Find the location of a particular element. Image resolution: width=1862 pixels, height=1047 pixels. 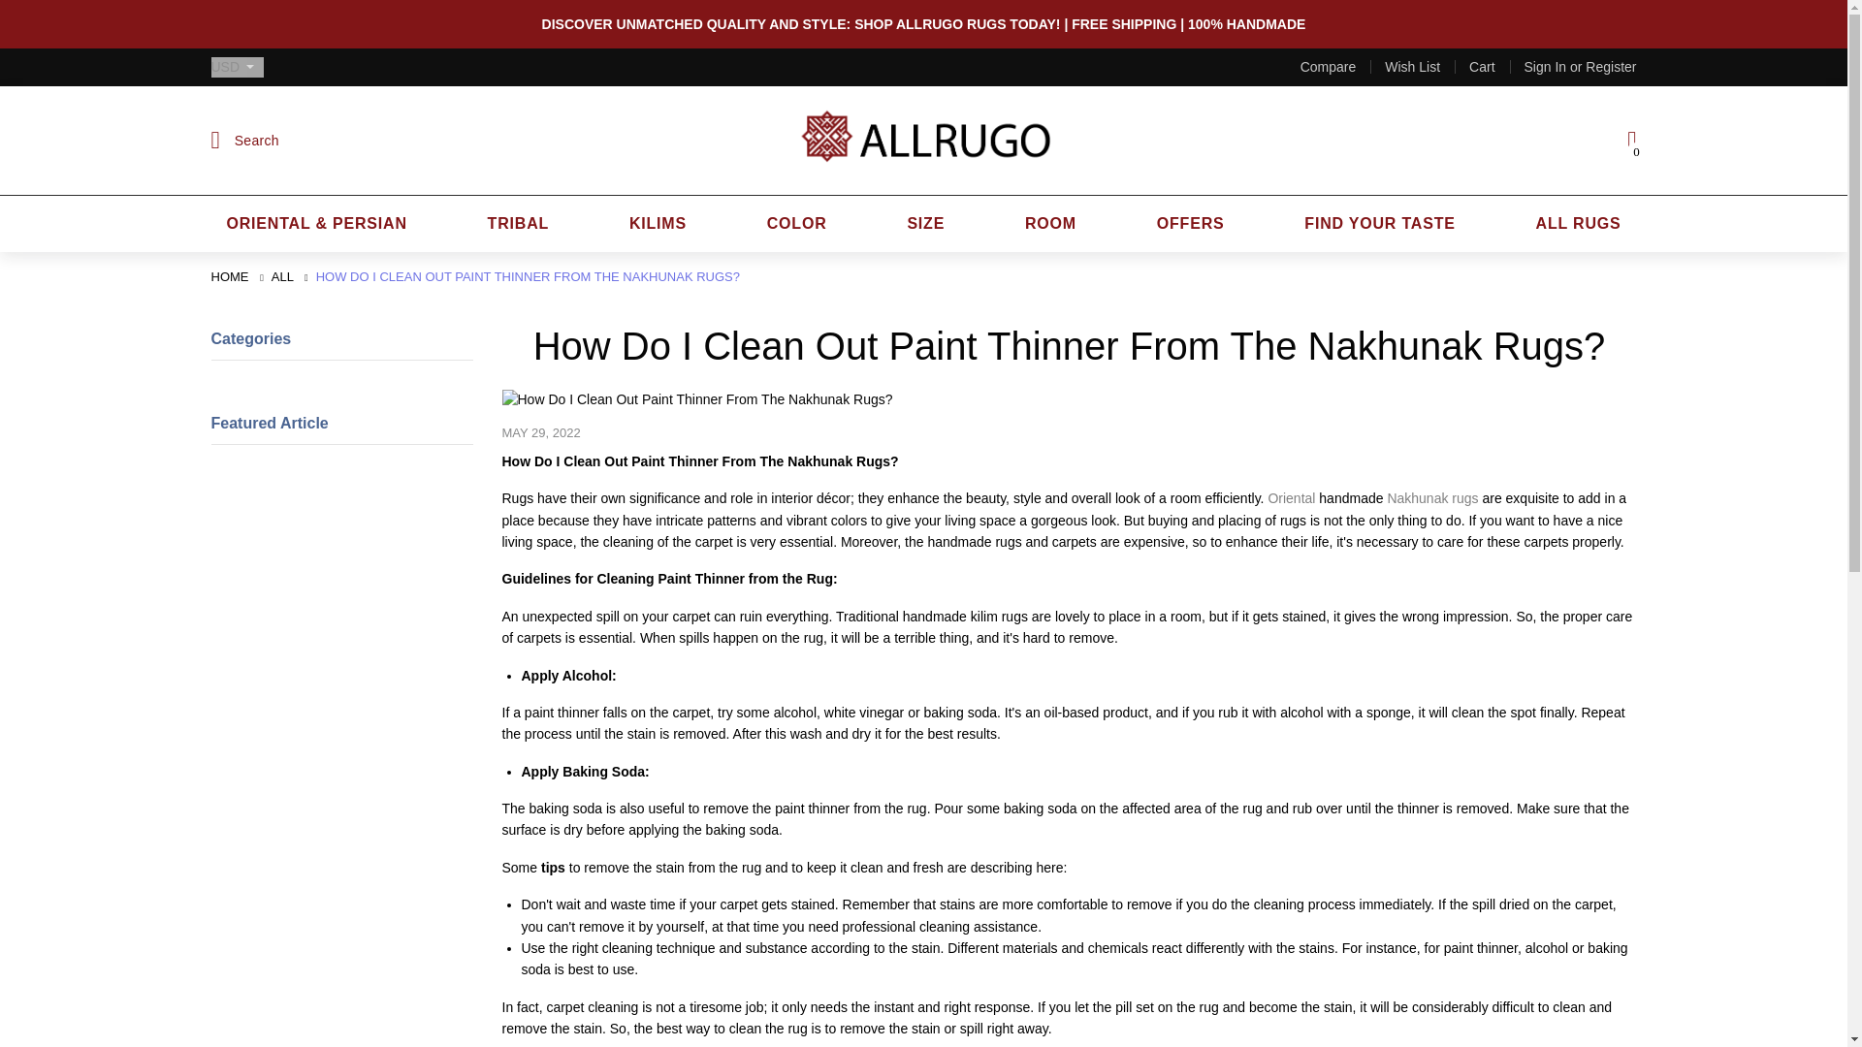

Compare is located at coordinates (1329, 66).